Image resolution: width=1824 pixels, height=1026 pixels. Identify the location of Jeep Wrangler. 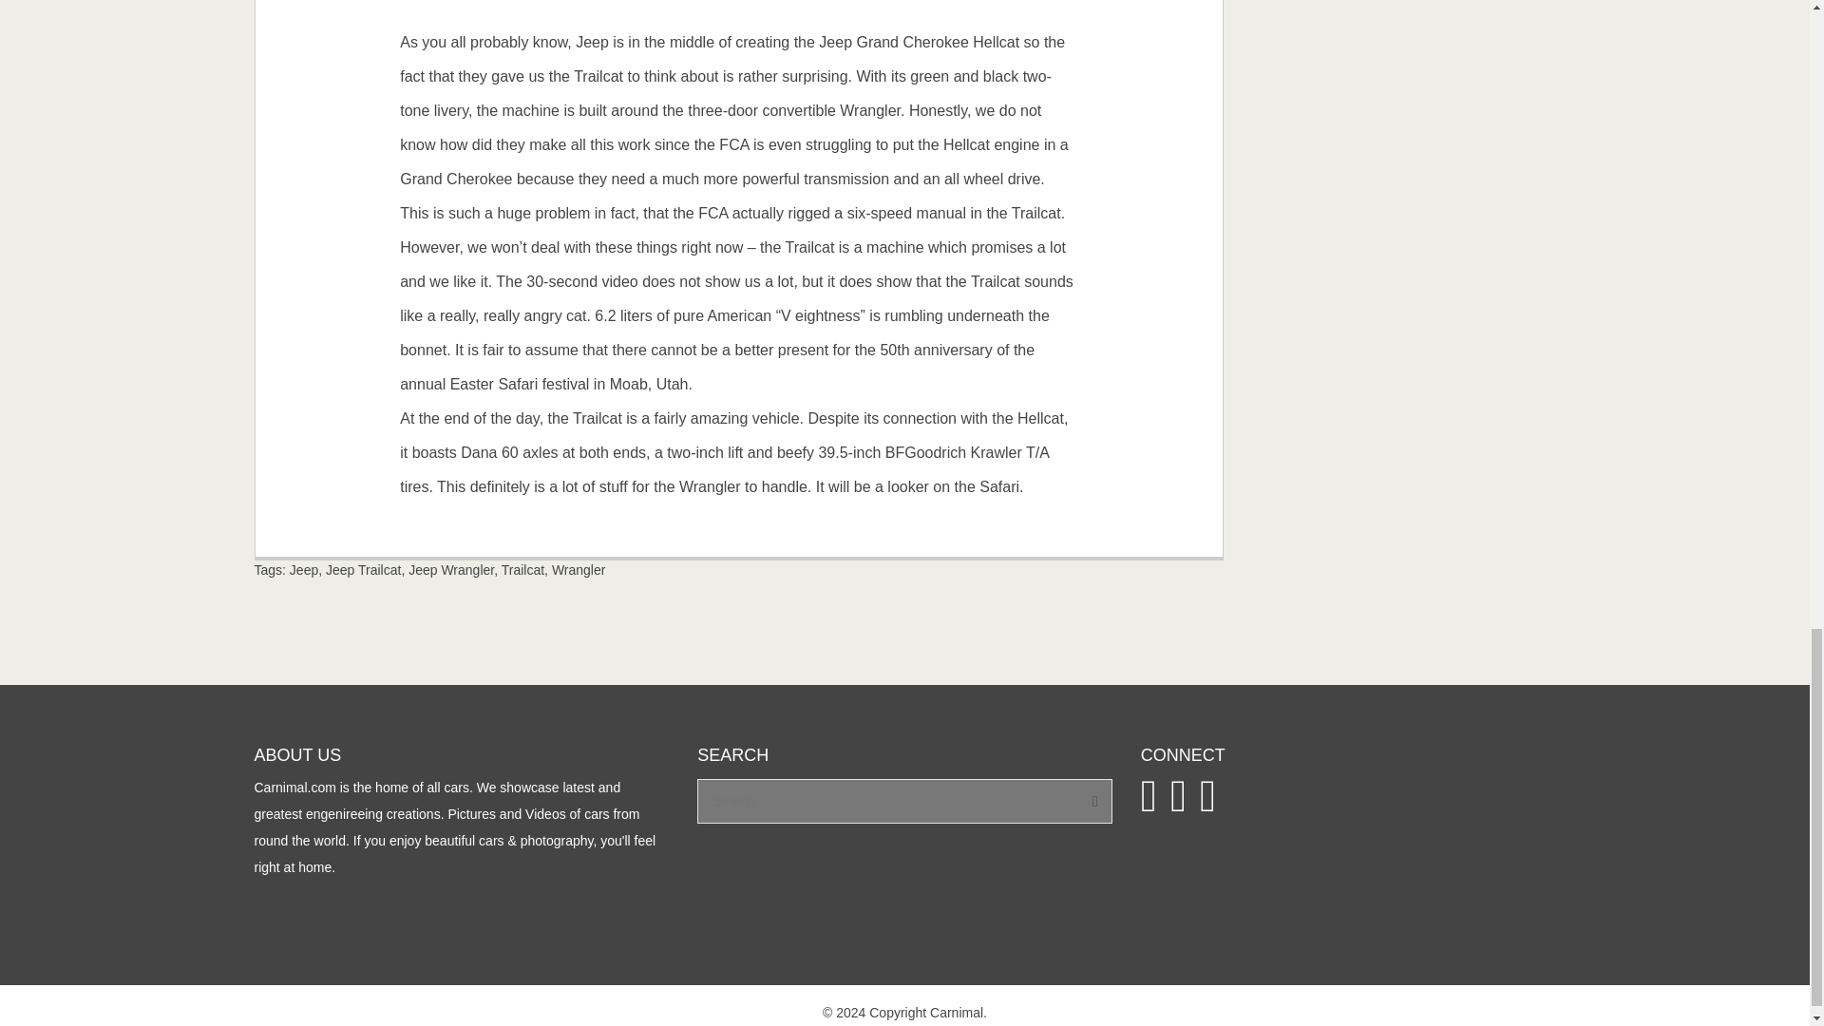
(451, 570).